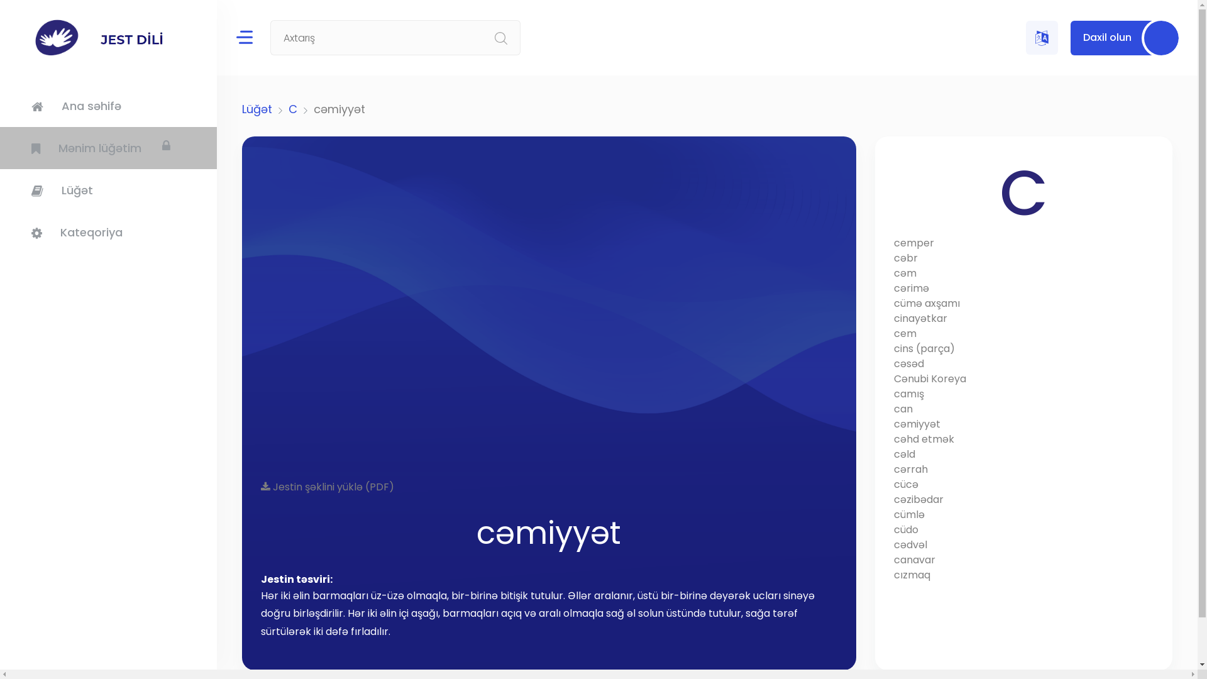 Image resolution: width=1207 pixels, height=679 pixels. What do you see at coordinates (1023, 409) in the screenshot?
I see `can` at bounding box center [1023, 409].